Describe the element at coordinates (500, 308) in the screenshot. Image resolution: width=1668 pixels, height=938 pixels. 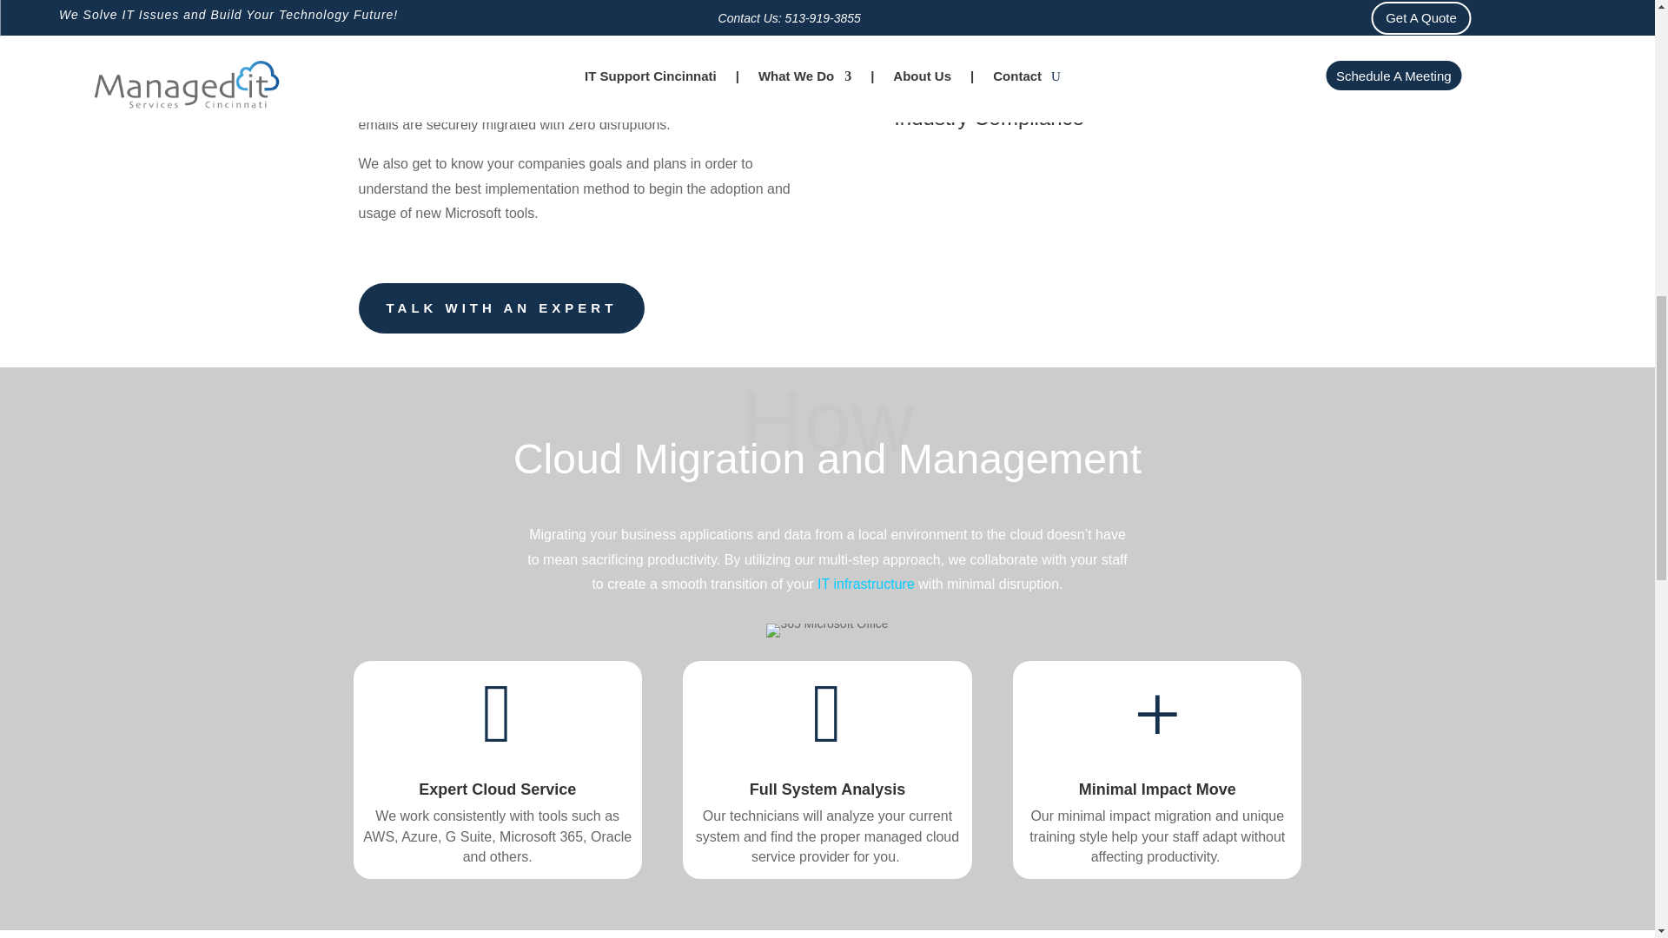
I see `TALK WITH AN EXPERT` at that location.